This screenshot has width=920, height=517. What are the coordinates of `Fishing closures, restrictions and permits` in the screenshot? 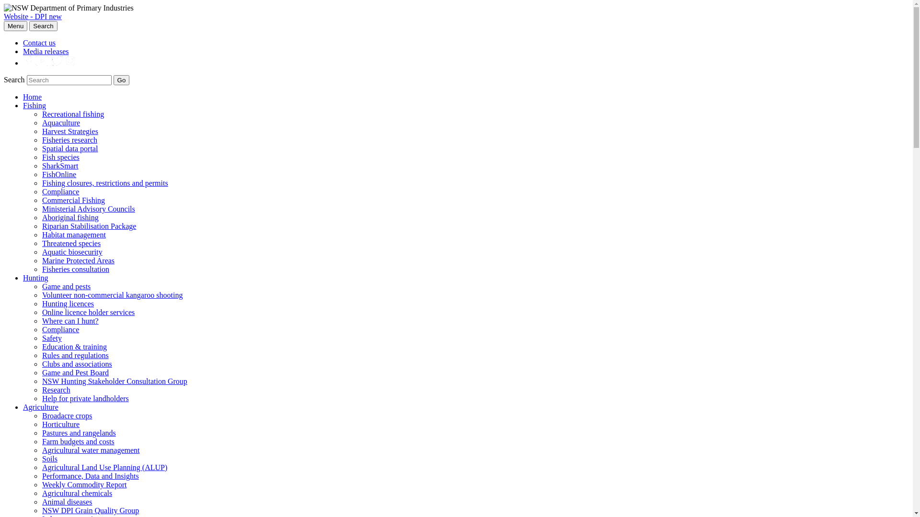 It's located at (105, 183).